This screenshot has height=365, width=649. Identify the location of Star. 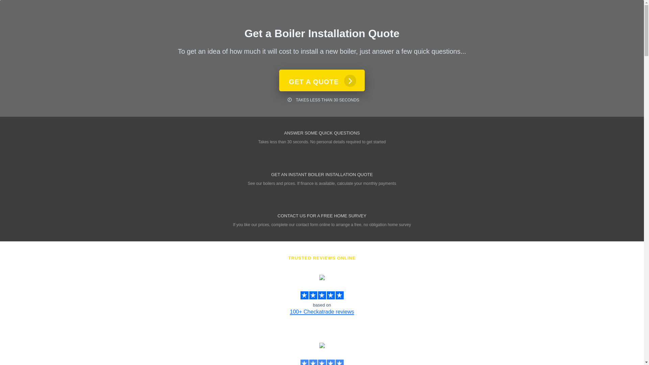
(322, 295).